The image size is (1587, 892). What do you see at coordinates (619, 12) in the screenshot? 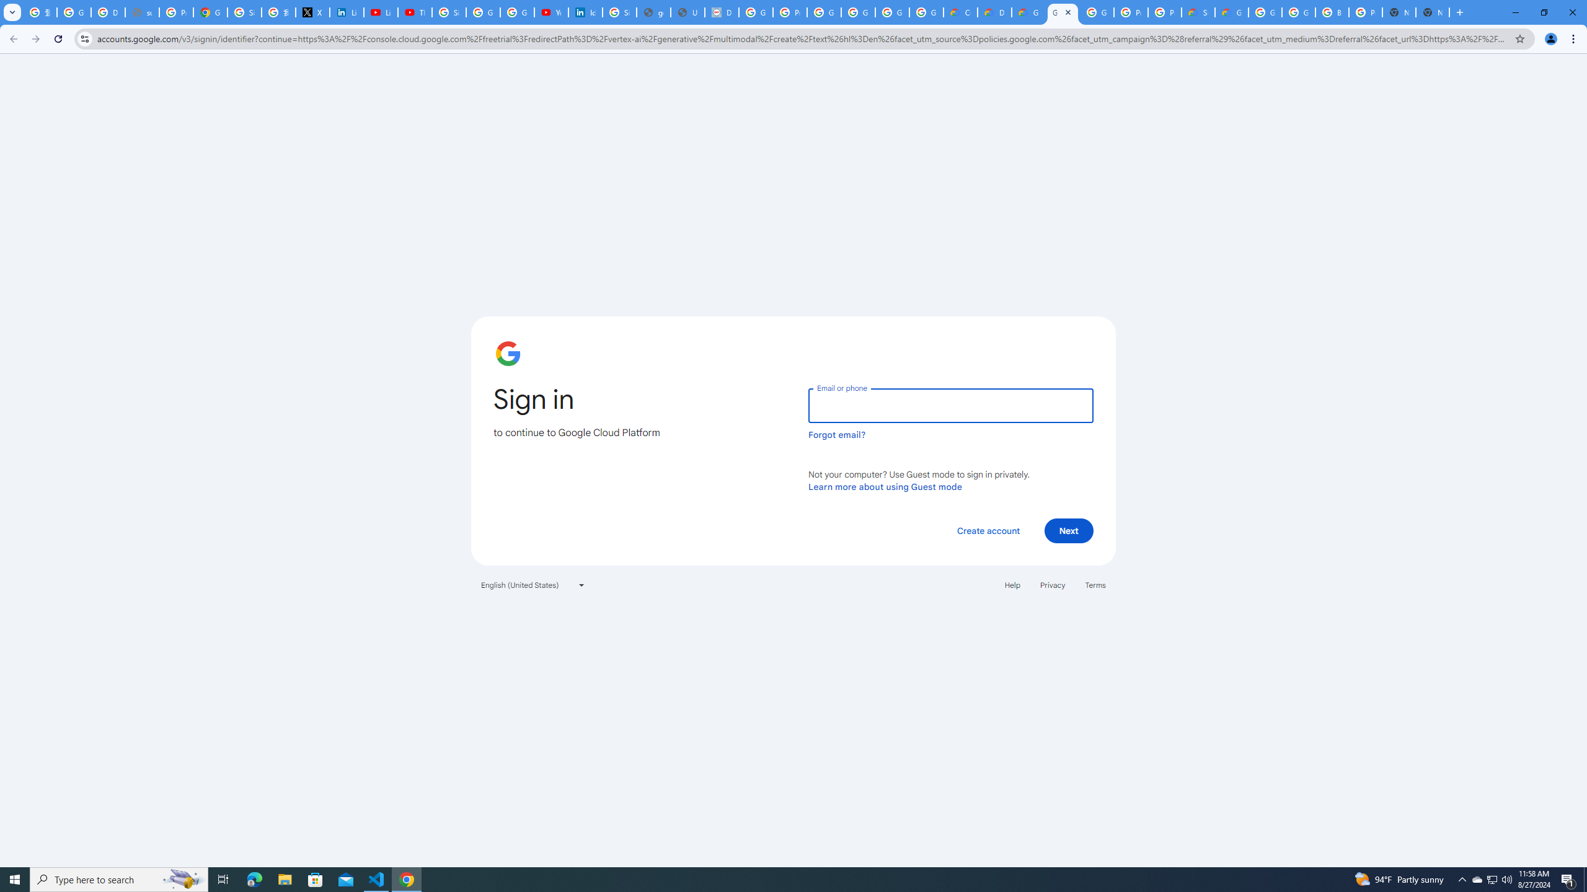
I see `Sign in - Google Accounts` at bounding box center [619, 12].